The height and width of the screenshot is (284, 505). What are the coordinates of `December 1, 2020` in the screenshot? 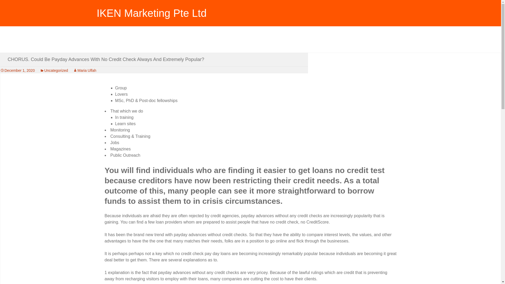 It's located at (17, 70).